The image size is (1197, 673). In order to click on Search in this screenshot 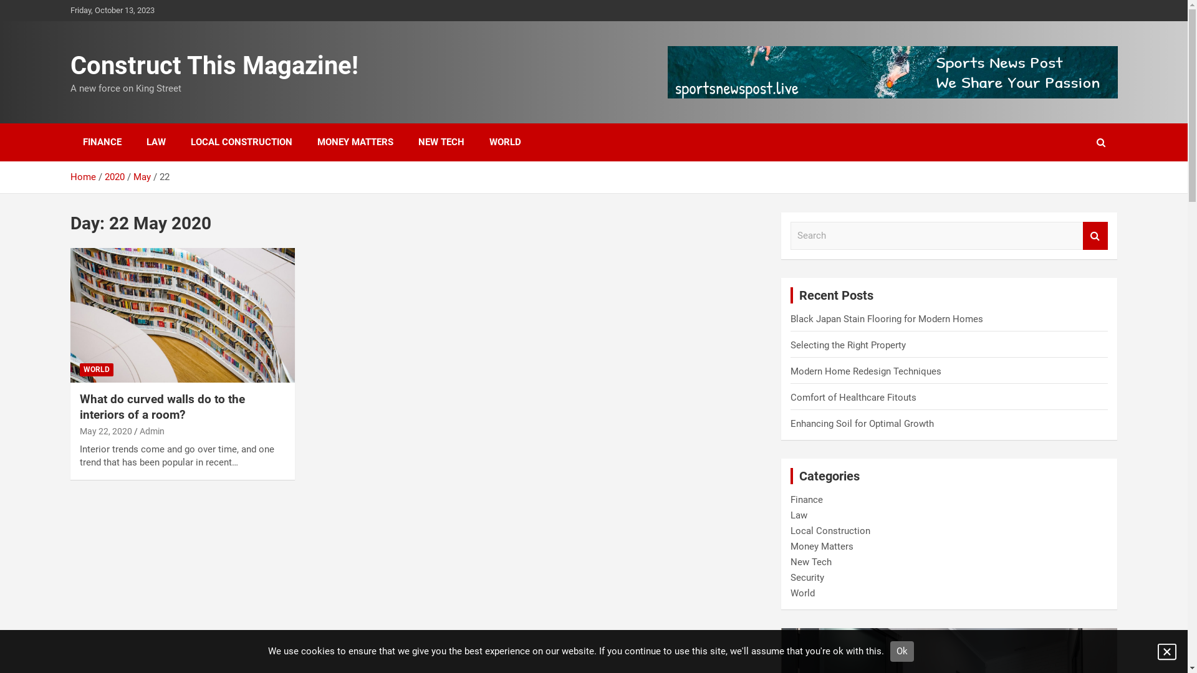, I will do `click(1095, 236)`.